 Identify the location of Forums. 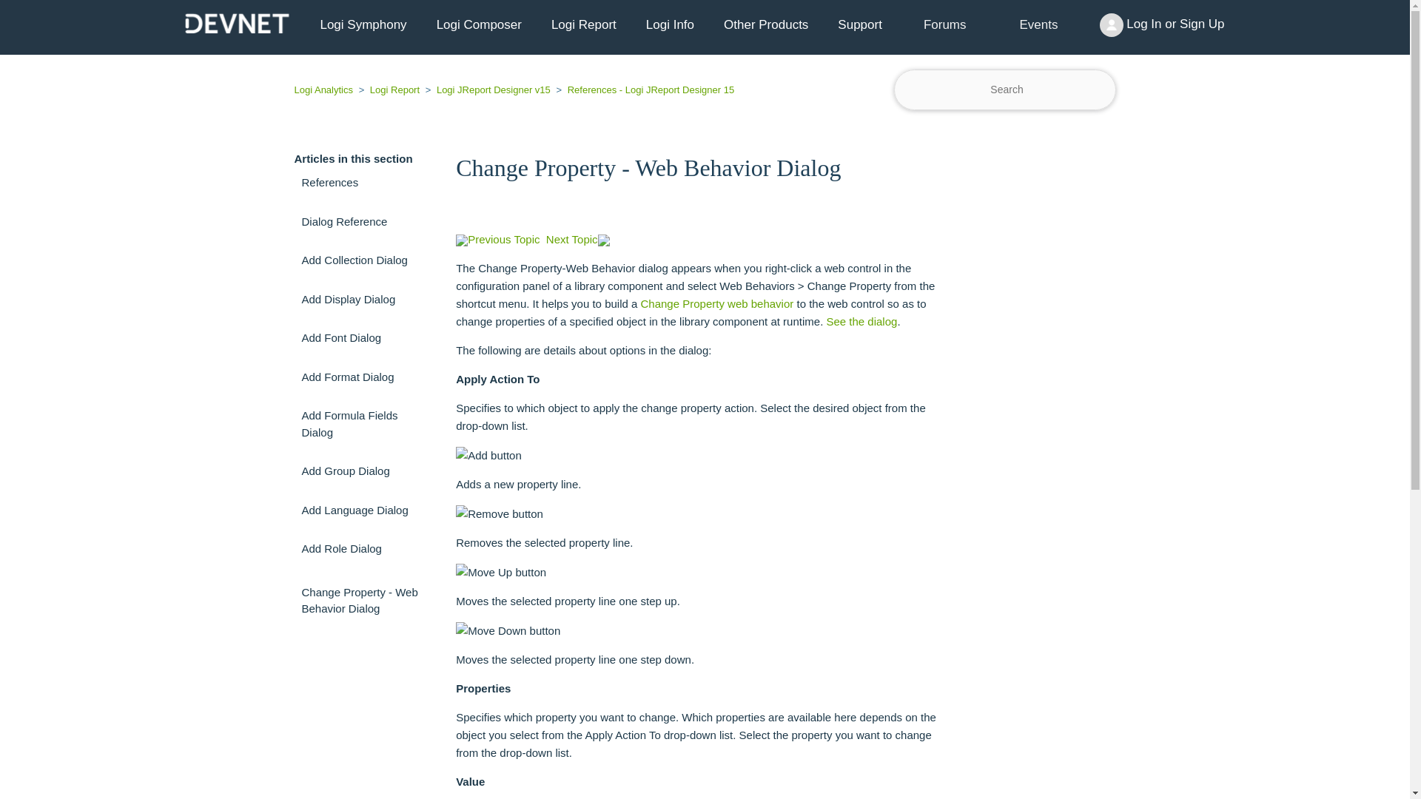
(944, 25).